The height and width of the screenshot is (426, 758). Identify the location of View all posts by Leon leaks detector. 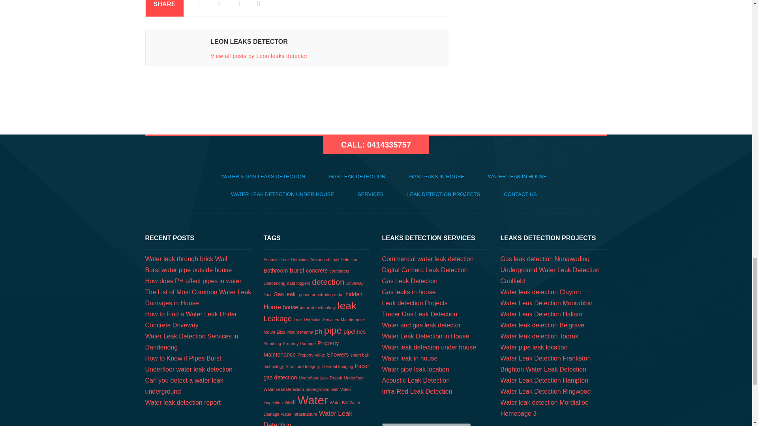
(259, 56).